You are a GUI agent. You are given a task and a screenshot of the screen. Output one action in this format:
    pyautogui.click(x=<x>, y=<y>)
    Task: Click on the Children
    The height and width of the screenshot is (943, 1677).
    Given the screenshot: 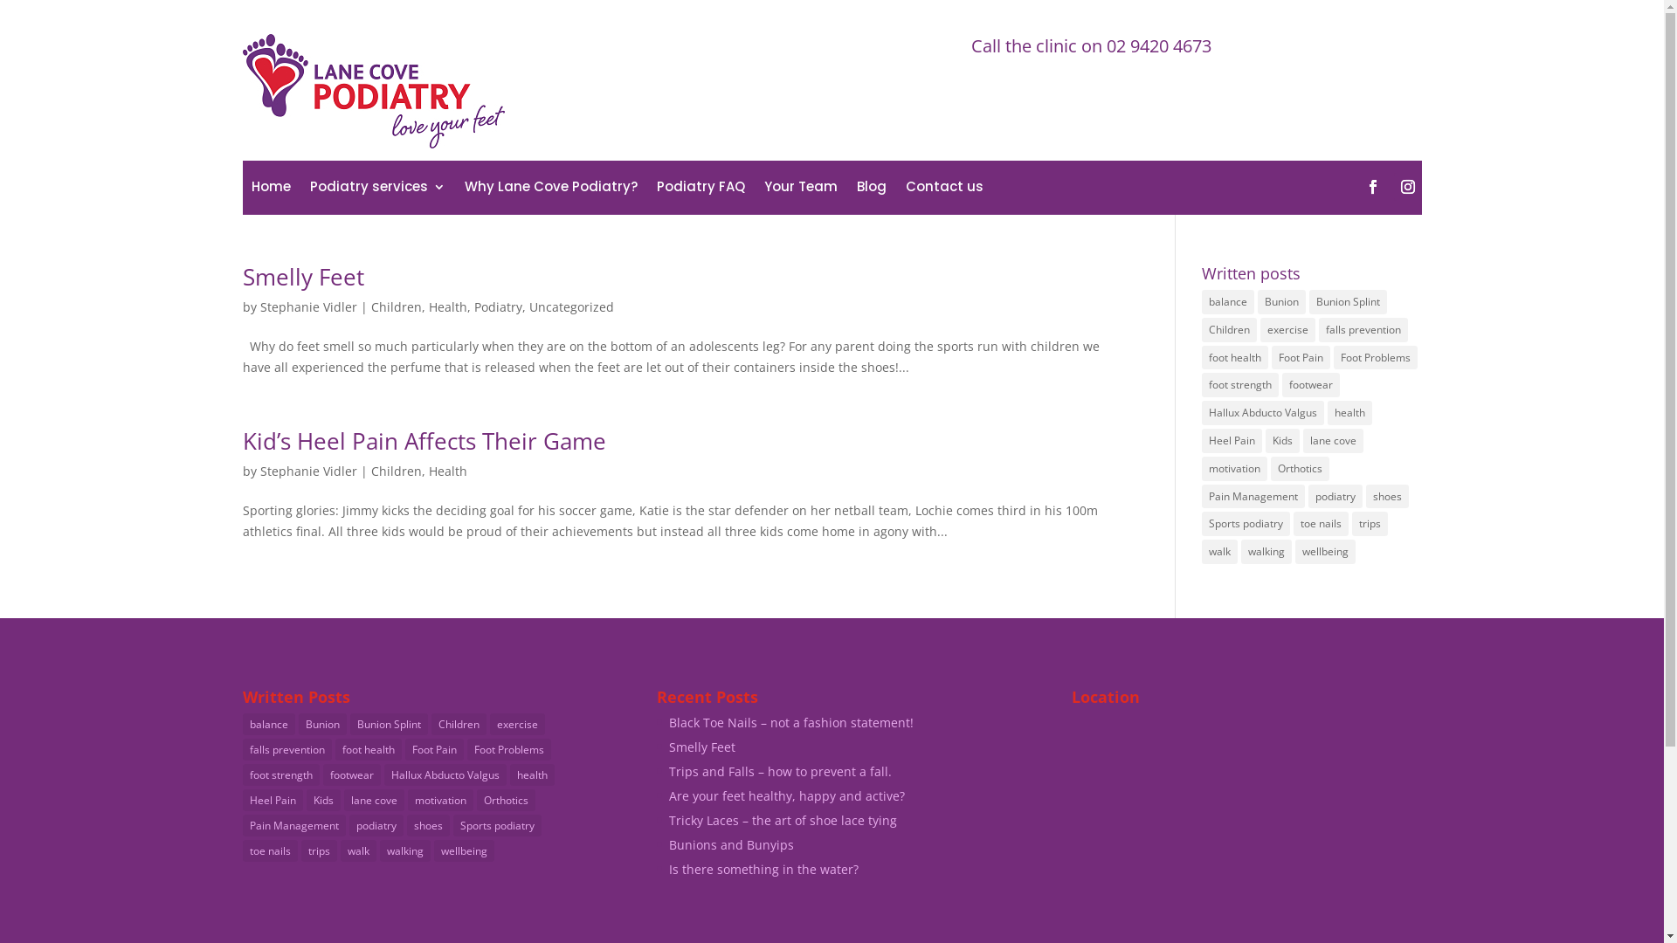 What is the action you would take?
    pyautogui.click(x=459, y=725)
    